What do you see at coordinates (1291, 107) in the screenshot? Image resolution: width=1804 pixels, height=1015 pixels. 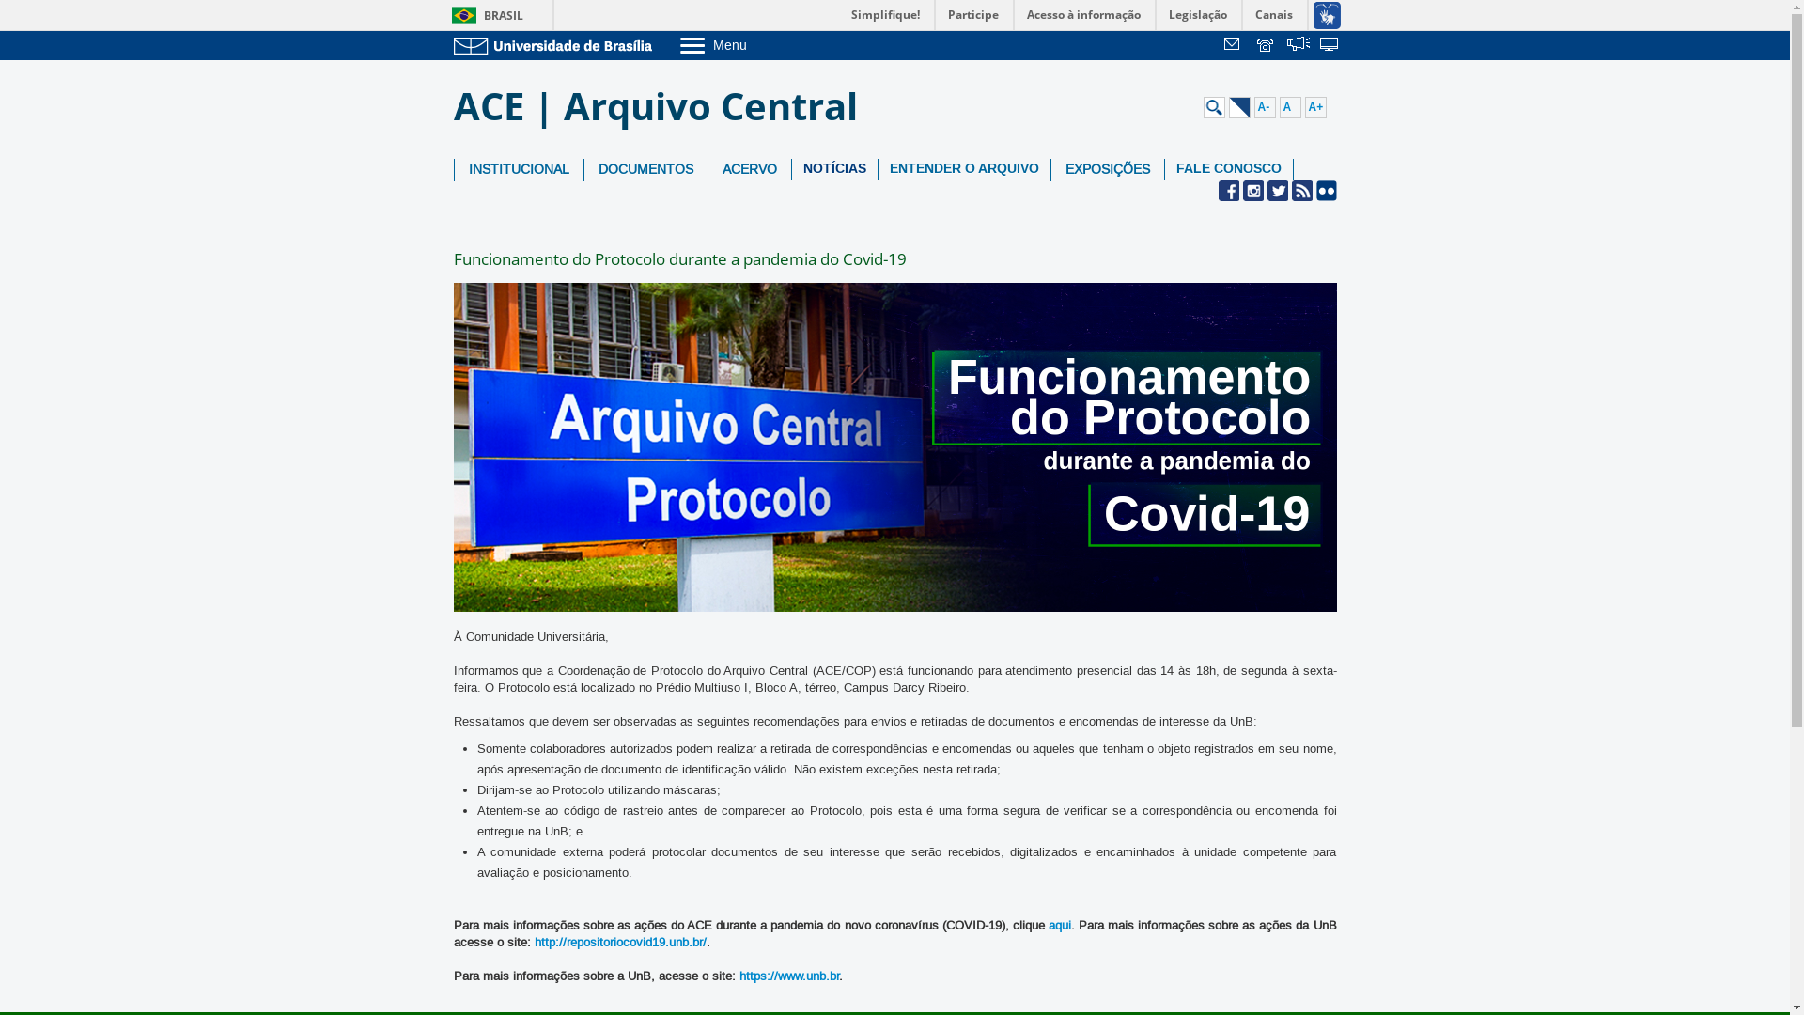 I see `A` at bounding box center [1291, 107].